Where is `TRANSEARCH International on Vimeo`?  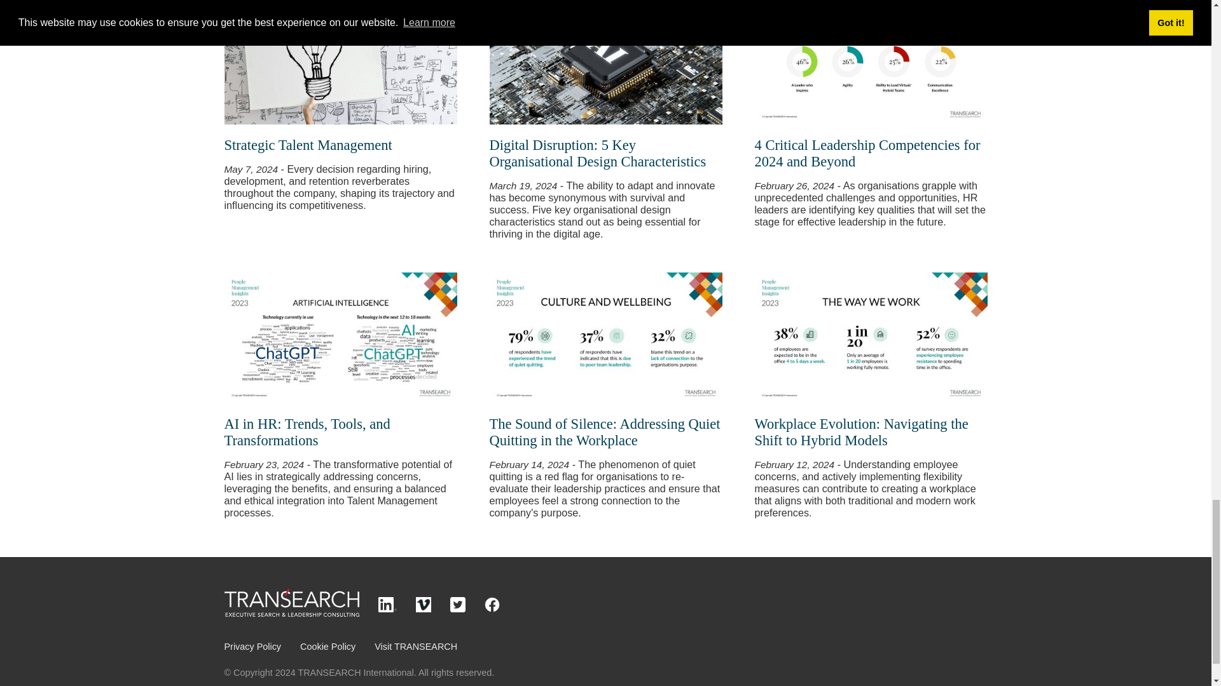
TRANSEARCH International on Vimeo is located at coordinates (424, 609).